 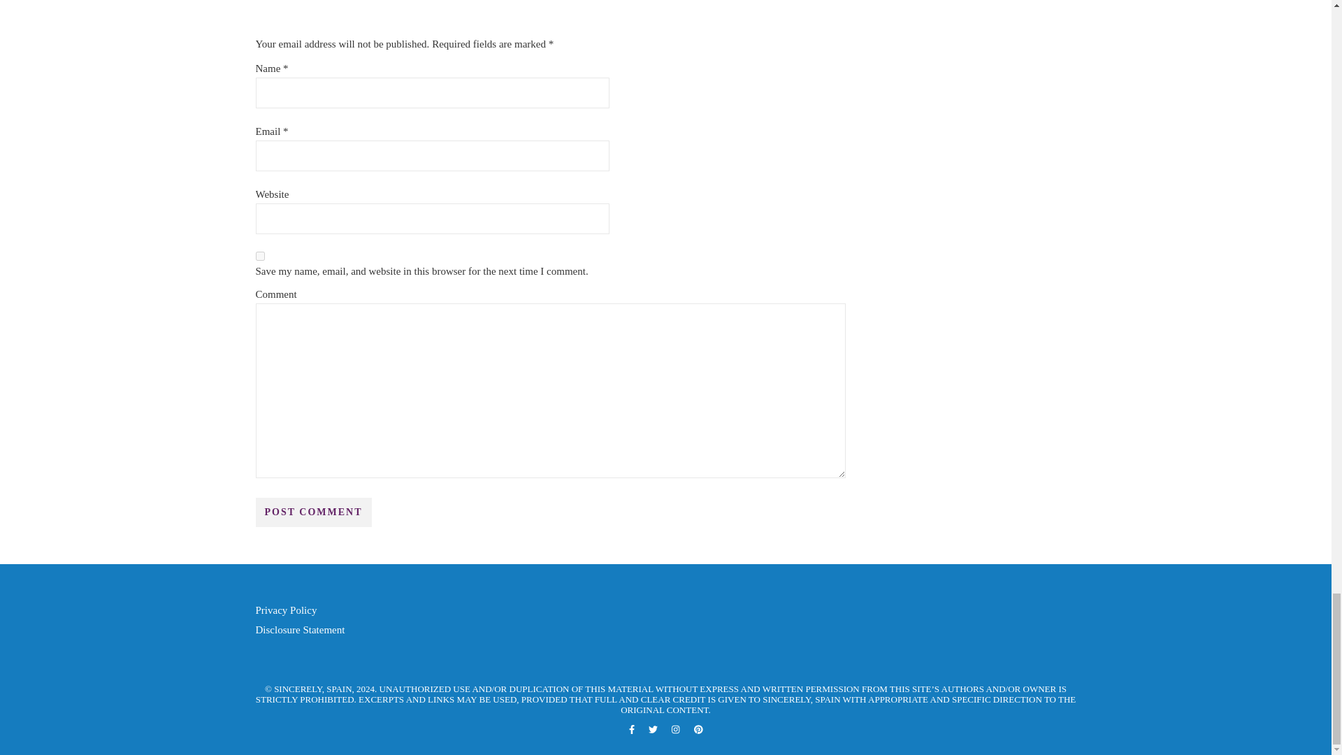 What do you see at coordinates (313, 512) in the screenshot?
I see `Post Comment` at bounding box center [313, 512].